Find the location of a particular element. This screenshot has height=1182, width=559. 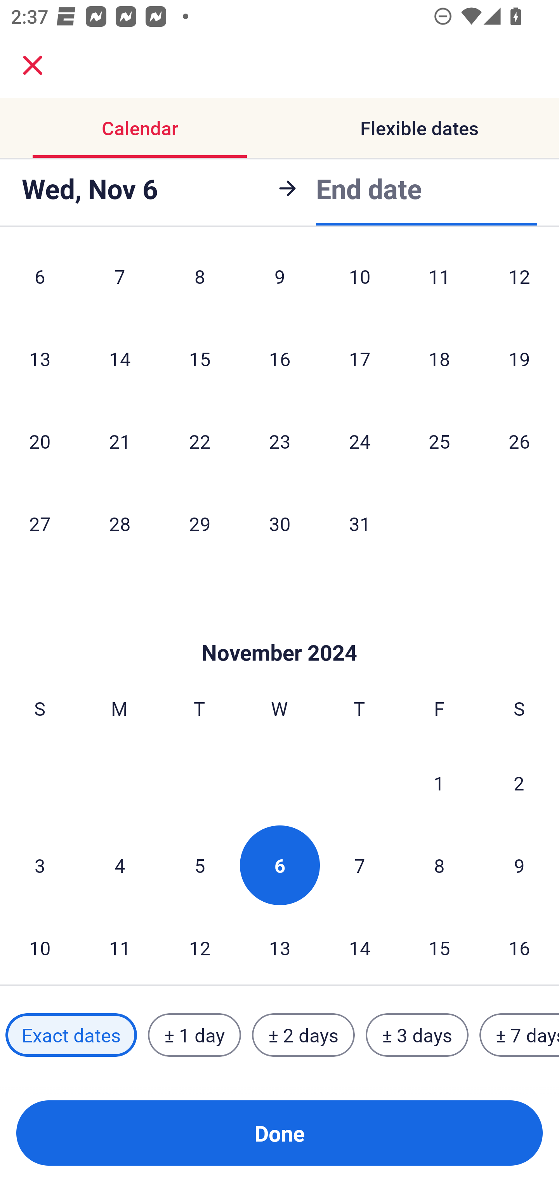

2 Saturday, November 2, 2024 is located at coordinates (519, 783).